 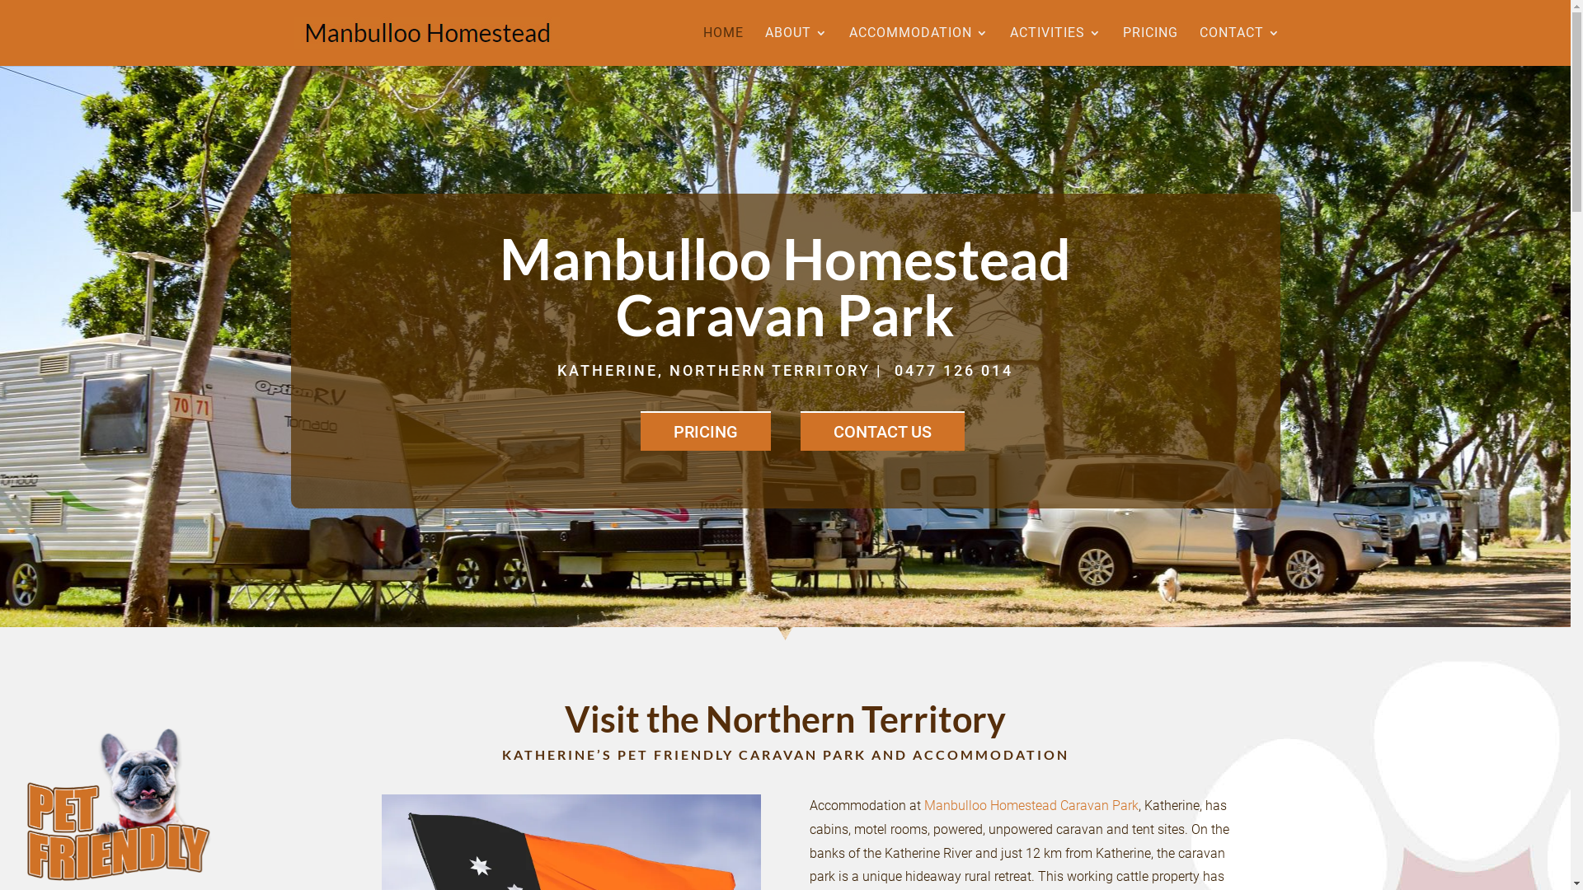 What do you see at coordinates (796, 46) in the screenshot?
I see `ABOUT` at bounding box center [796, 46].